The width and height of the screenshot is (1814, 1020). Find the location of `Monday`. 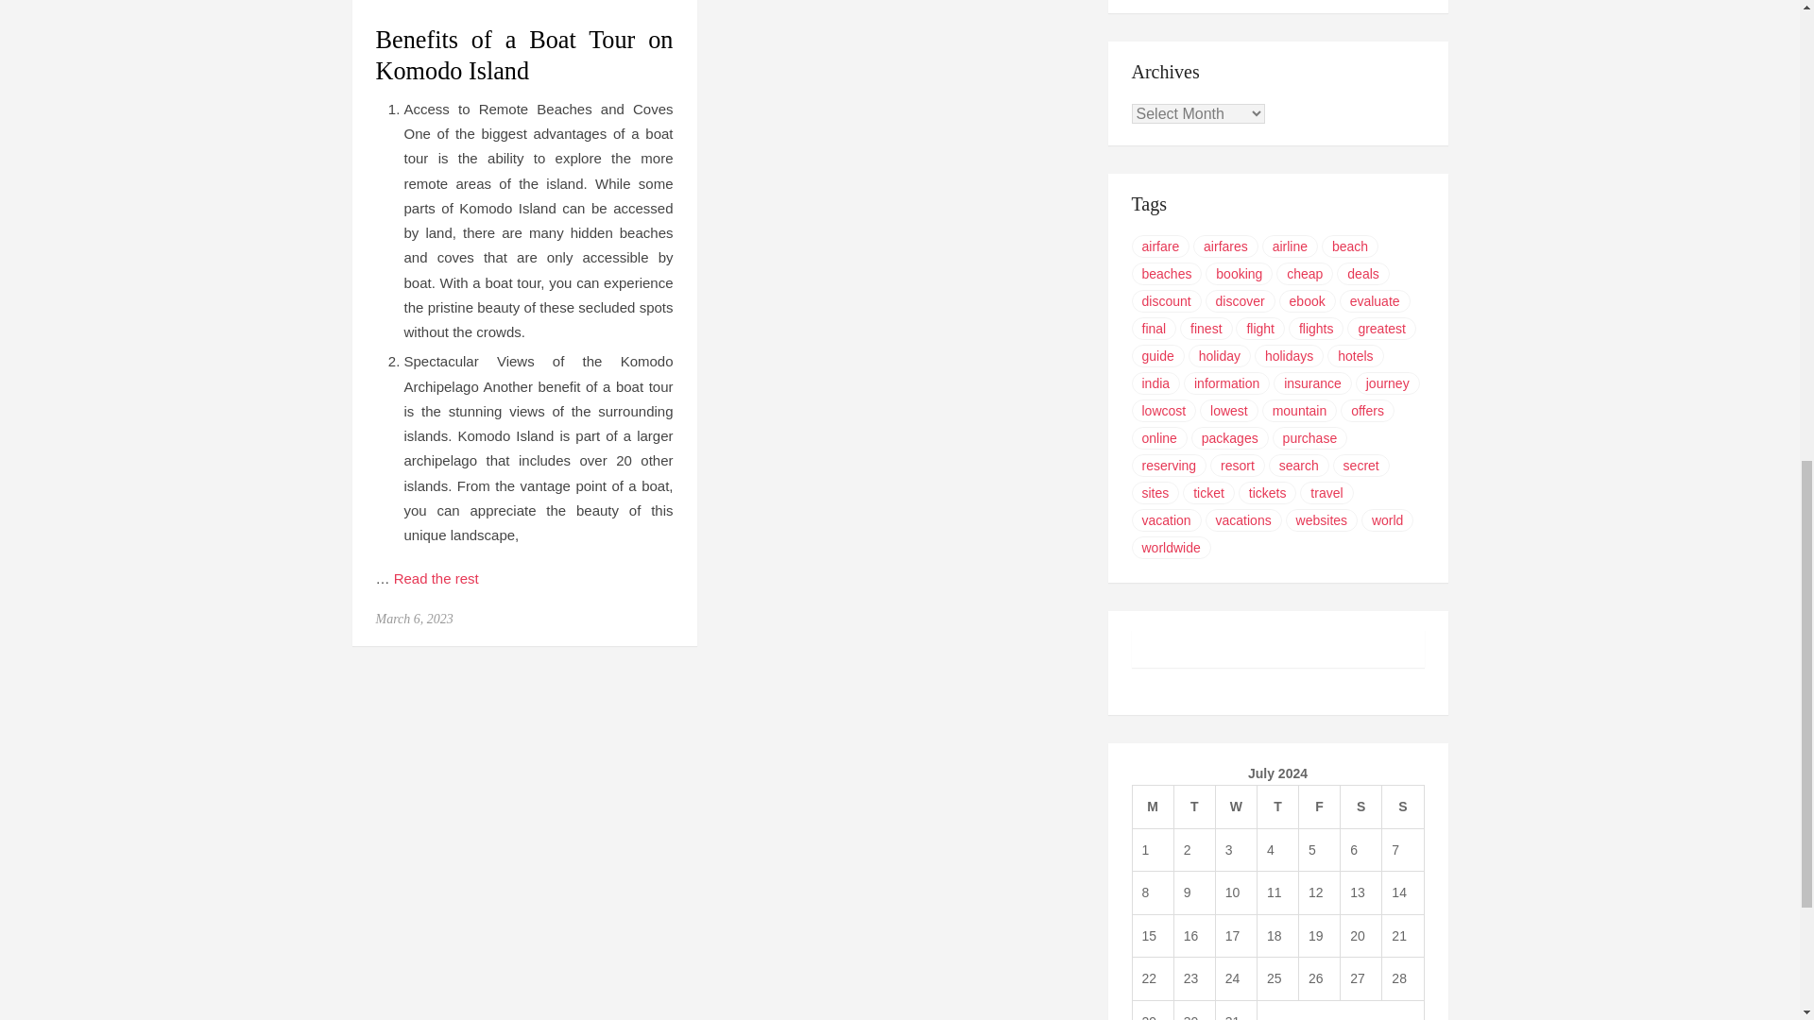

Monday is located at coordinates (1153, 807).